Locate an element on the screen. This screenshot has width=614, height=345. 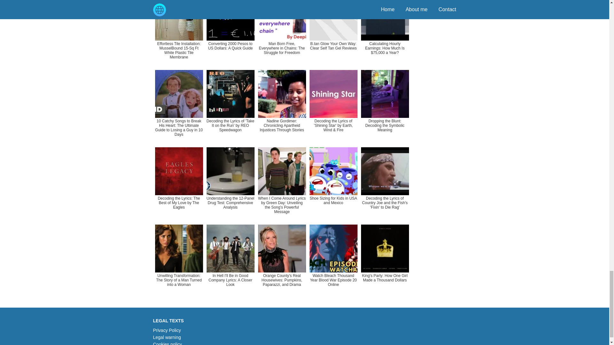
Cookies policy is located at coordinates (167, 343).